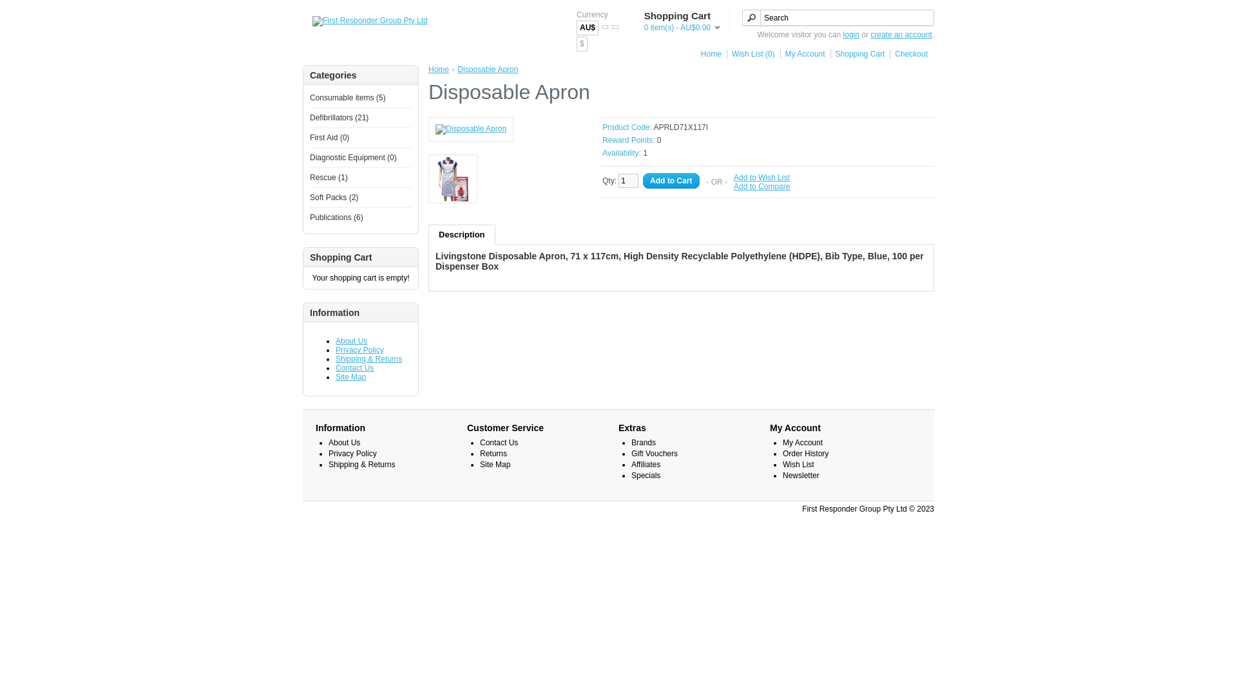 Image resolution: width=1237 pixels, height=695 pixels. Describe the element at coordinates (348, 98) in the screenshot. I see `Consumable items (5)` at that location.